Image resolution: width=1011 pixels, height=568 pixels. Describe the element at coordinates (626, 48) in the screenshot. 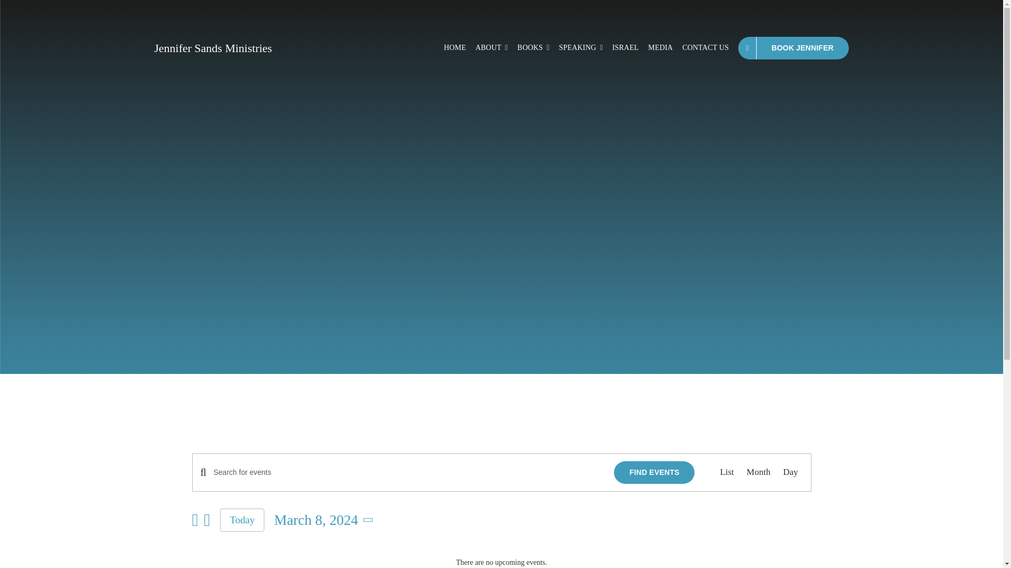

I see `ISRAEL` at that location.